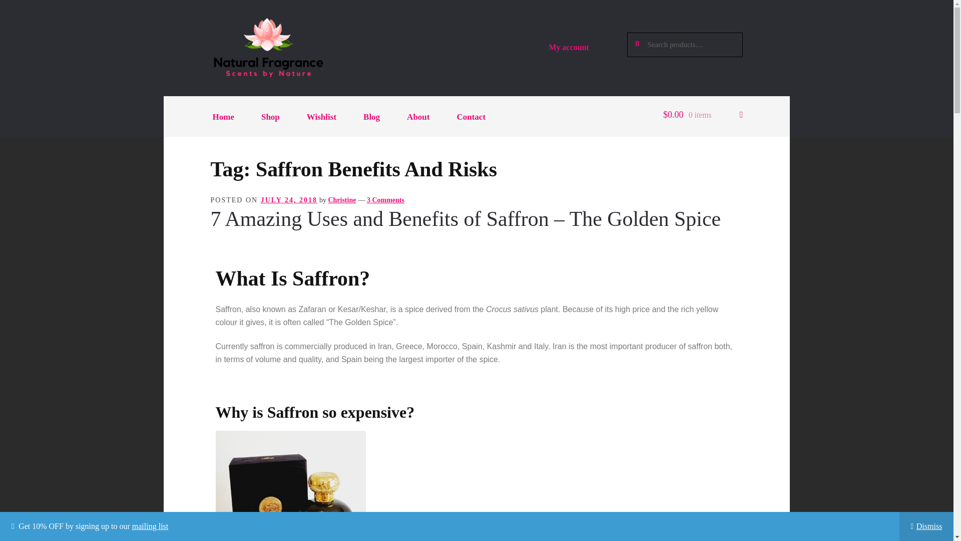 This screenshot has height=541, width=961. Describe the element at coordinates (417, 117) in the screenshot. I see `About` at that location.